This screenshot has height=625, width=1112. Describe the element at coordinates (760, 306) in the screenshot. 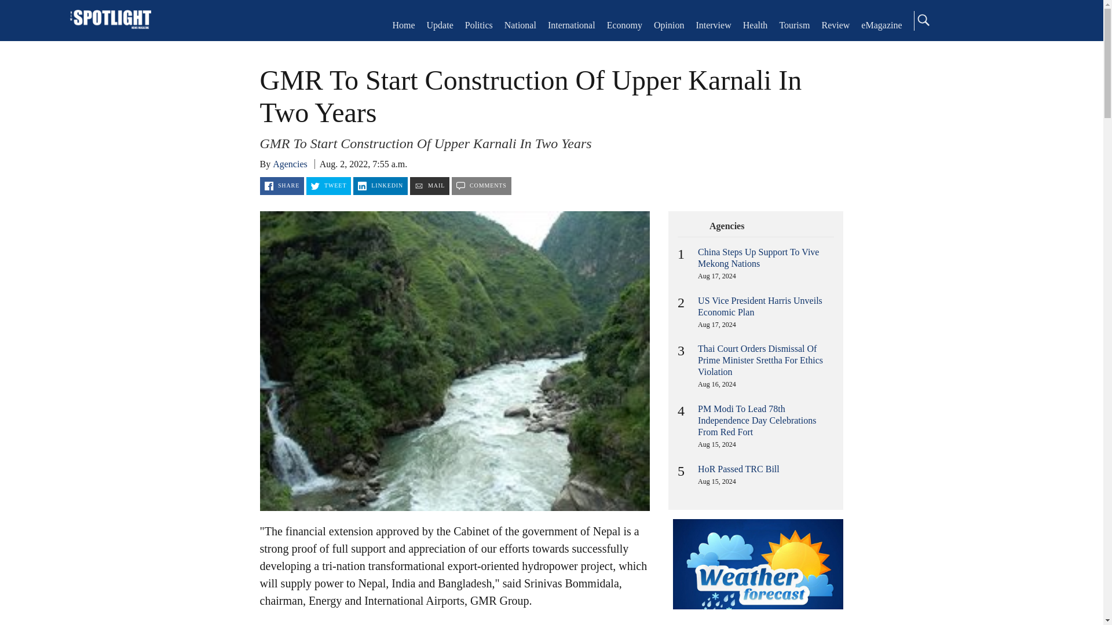

I see `US Vice President Harris Unveils Economic Plan` at that location.